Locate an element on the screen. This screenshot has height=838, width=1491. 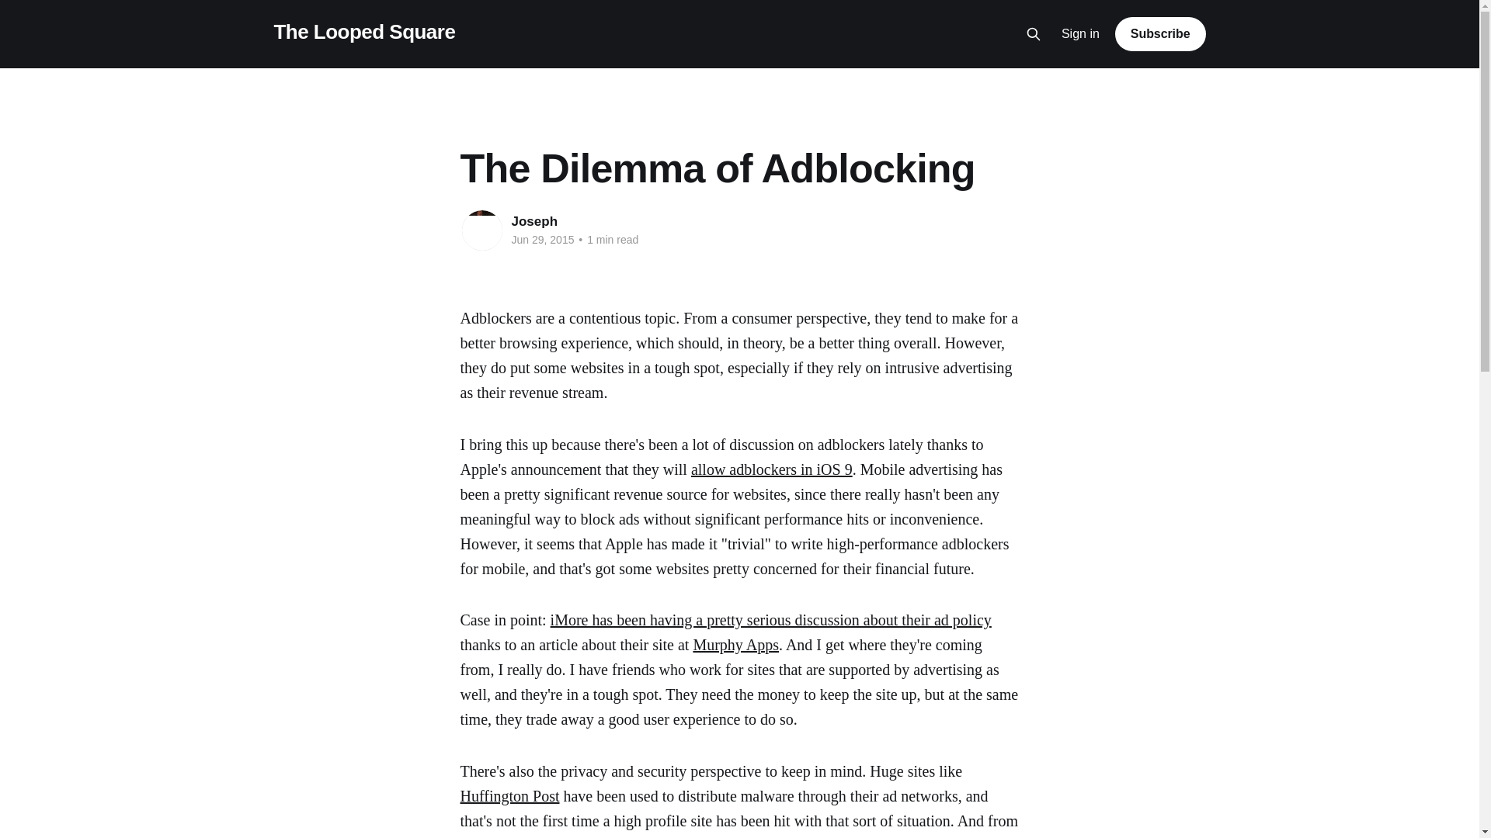
Sign in is located at coordinates (1081, 34).